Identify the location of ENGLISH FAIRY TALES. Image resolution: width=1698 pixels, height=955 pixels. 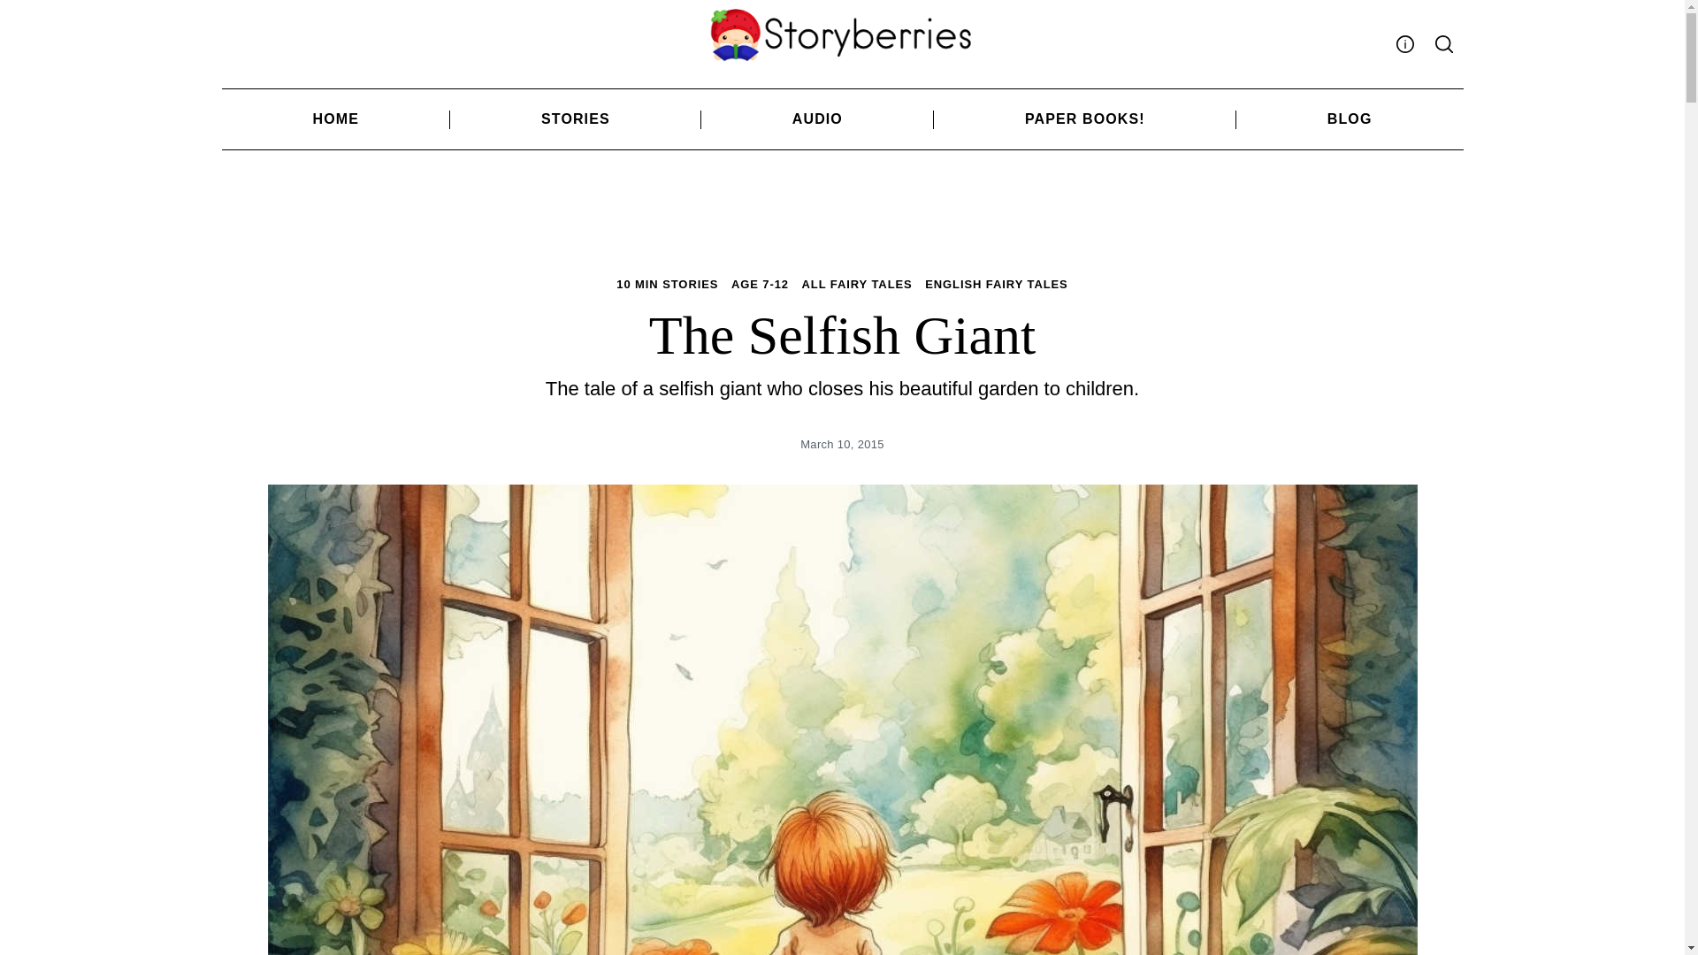
(996, 285).